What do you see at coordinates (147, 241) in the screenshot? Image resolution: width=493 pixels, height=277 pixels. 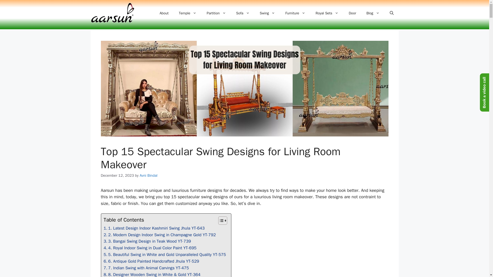 I see `3. Bangai Swing Design in Teak Wood YT-739` at bounding box center [147, 241].